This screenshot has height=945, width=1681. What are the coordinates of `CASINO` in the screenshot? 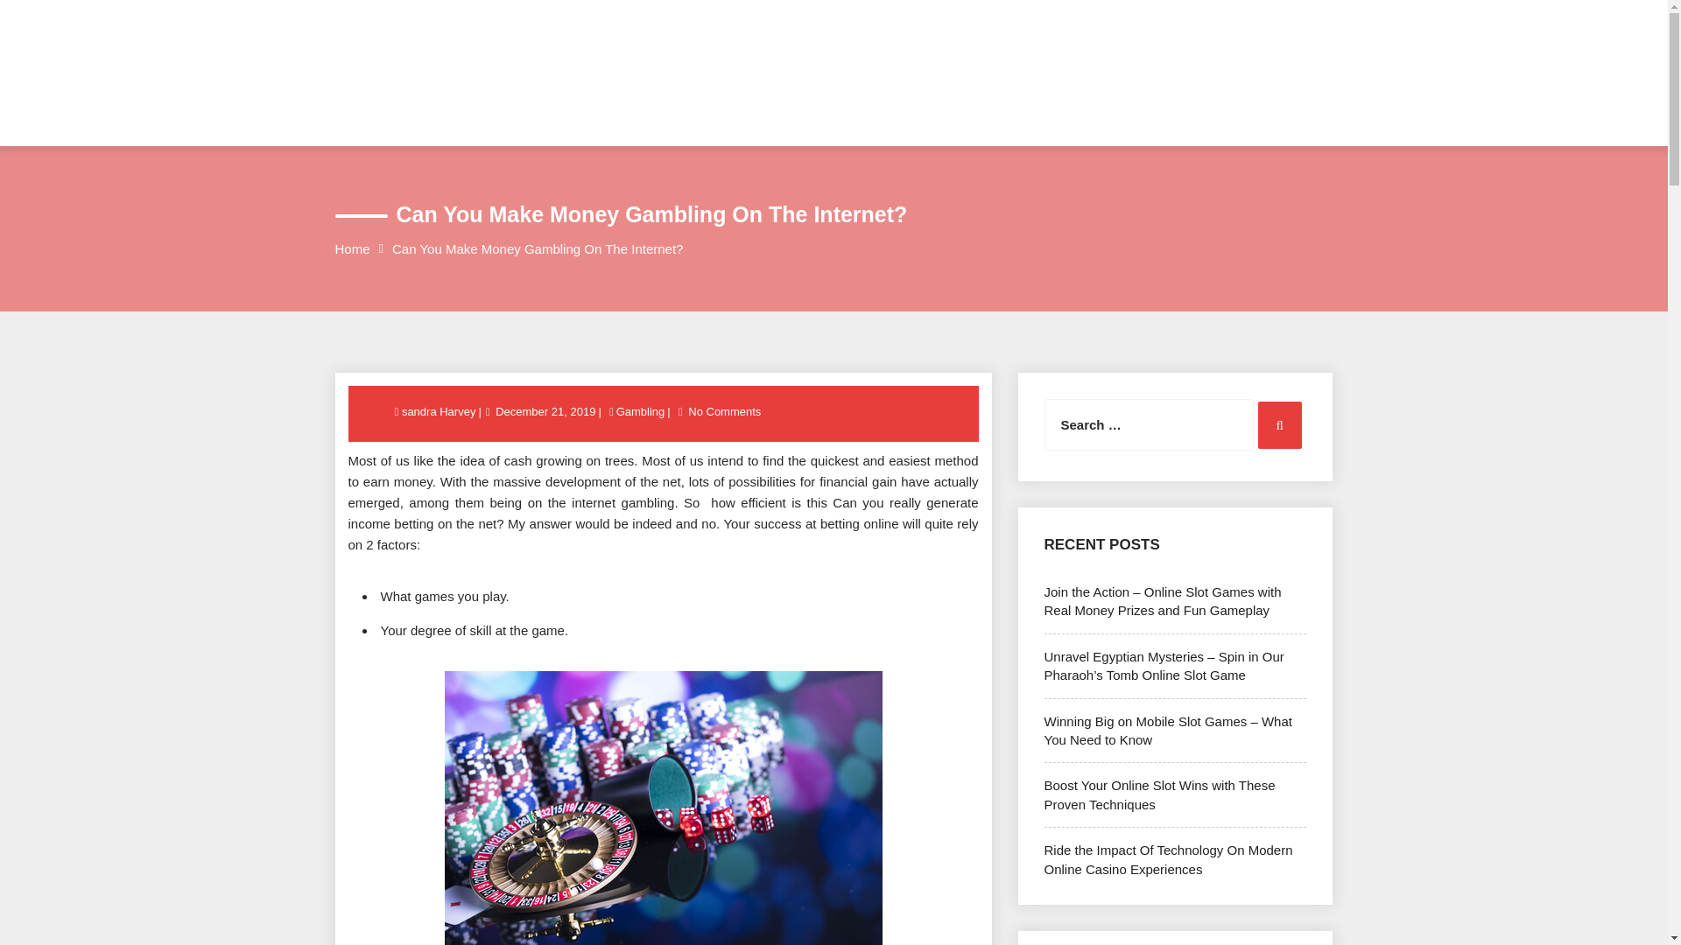 It's located at (566, 119).